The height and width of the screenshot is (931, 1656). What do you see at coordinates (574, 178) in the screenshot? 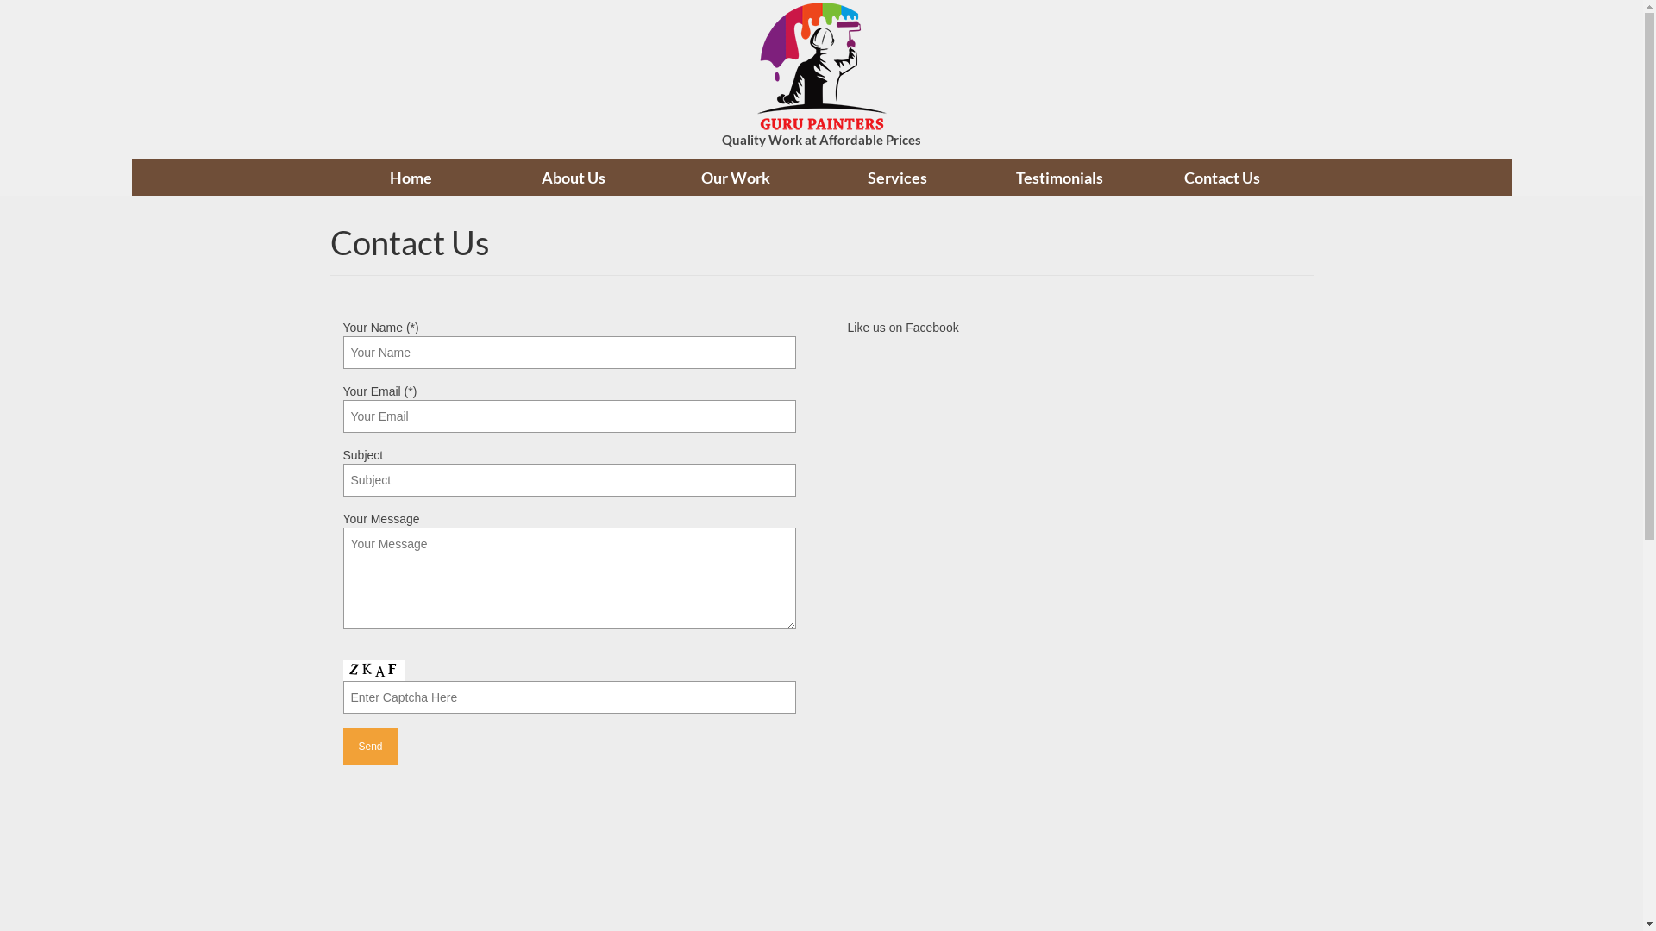
I see `About Us` at bounding box center [574, 178].